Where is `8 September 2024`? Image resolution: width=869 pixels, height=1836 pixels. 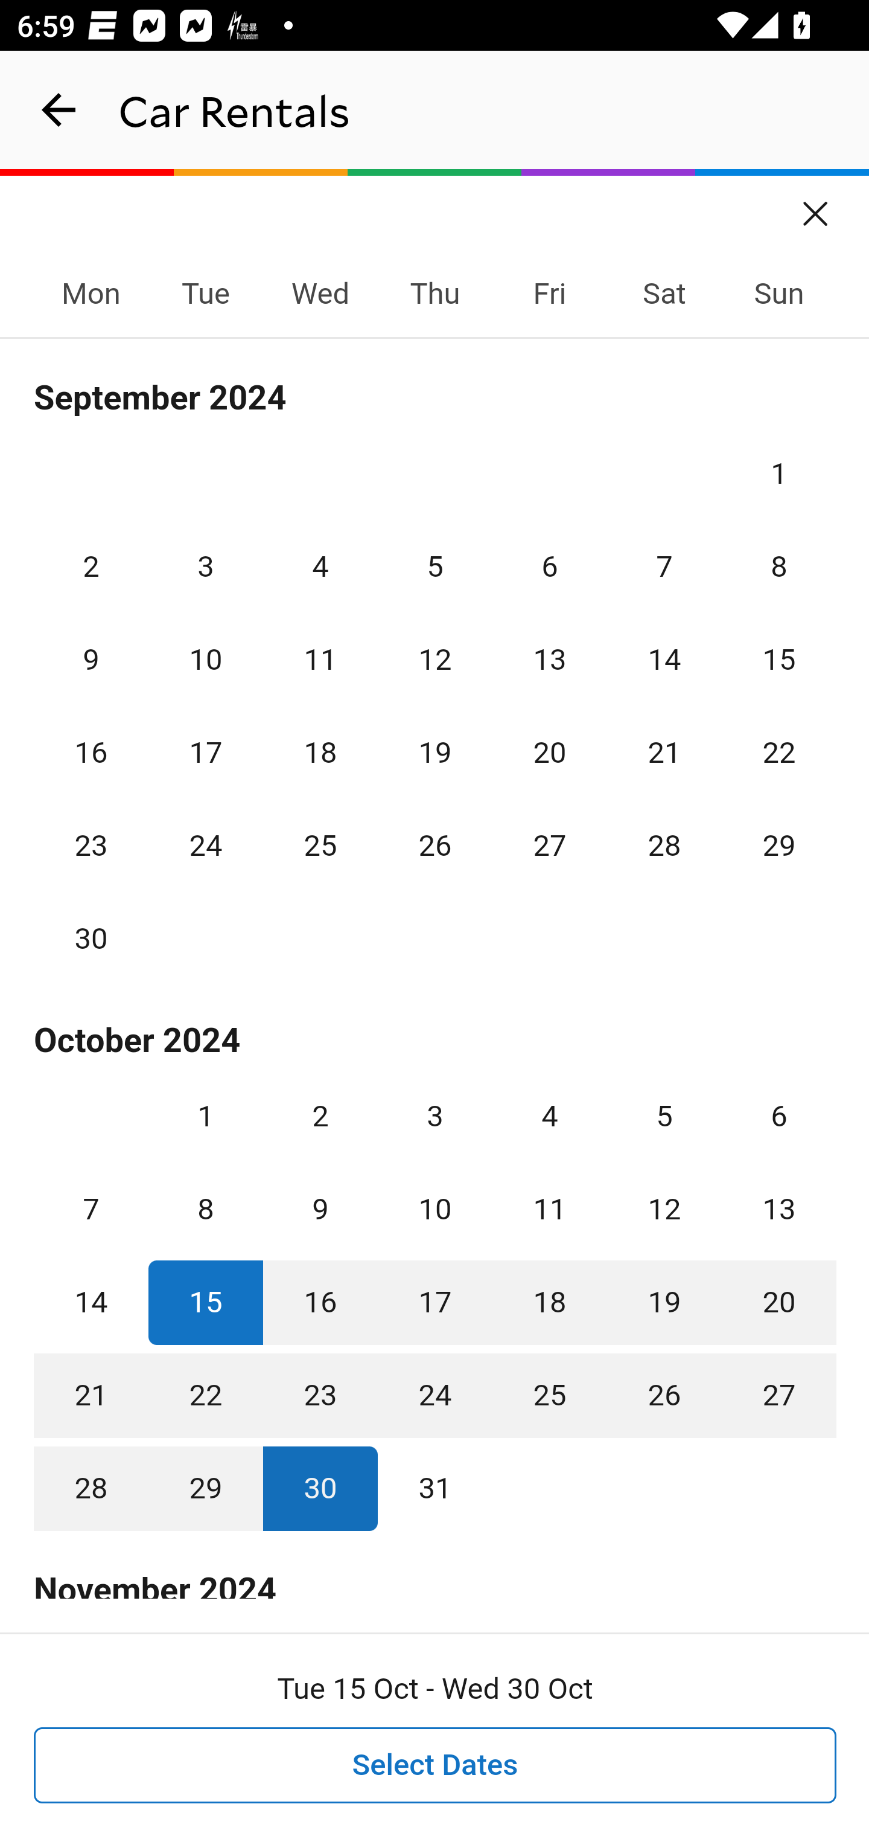
8 September 2024 is located at coordinates (778, 567).